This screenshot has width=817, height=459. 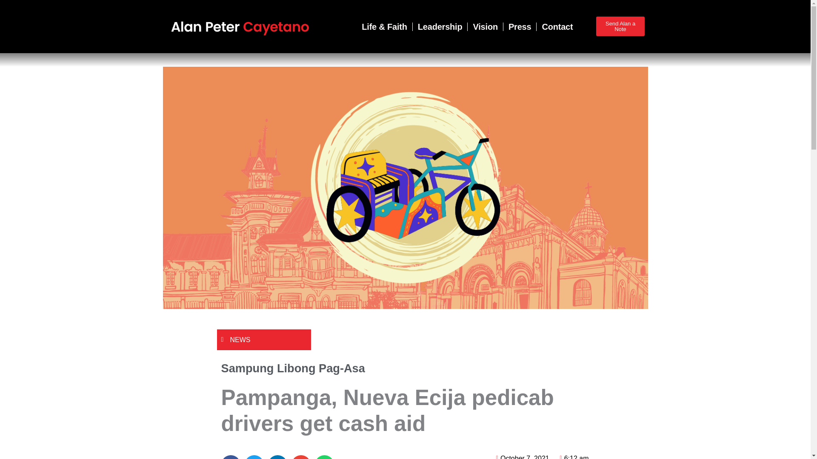 I want to click on Press, so click(x=520, y=26).